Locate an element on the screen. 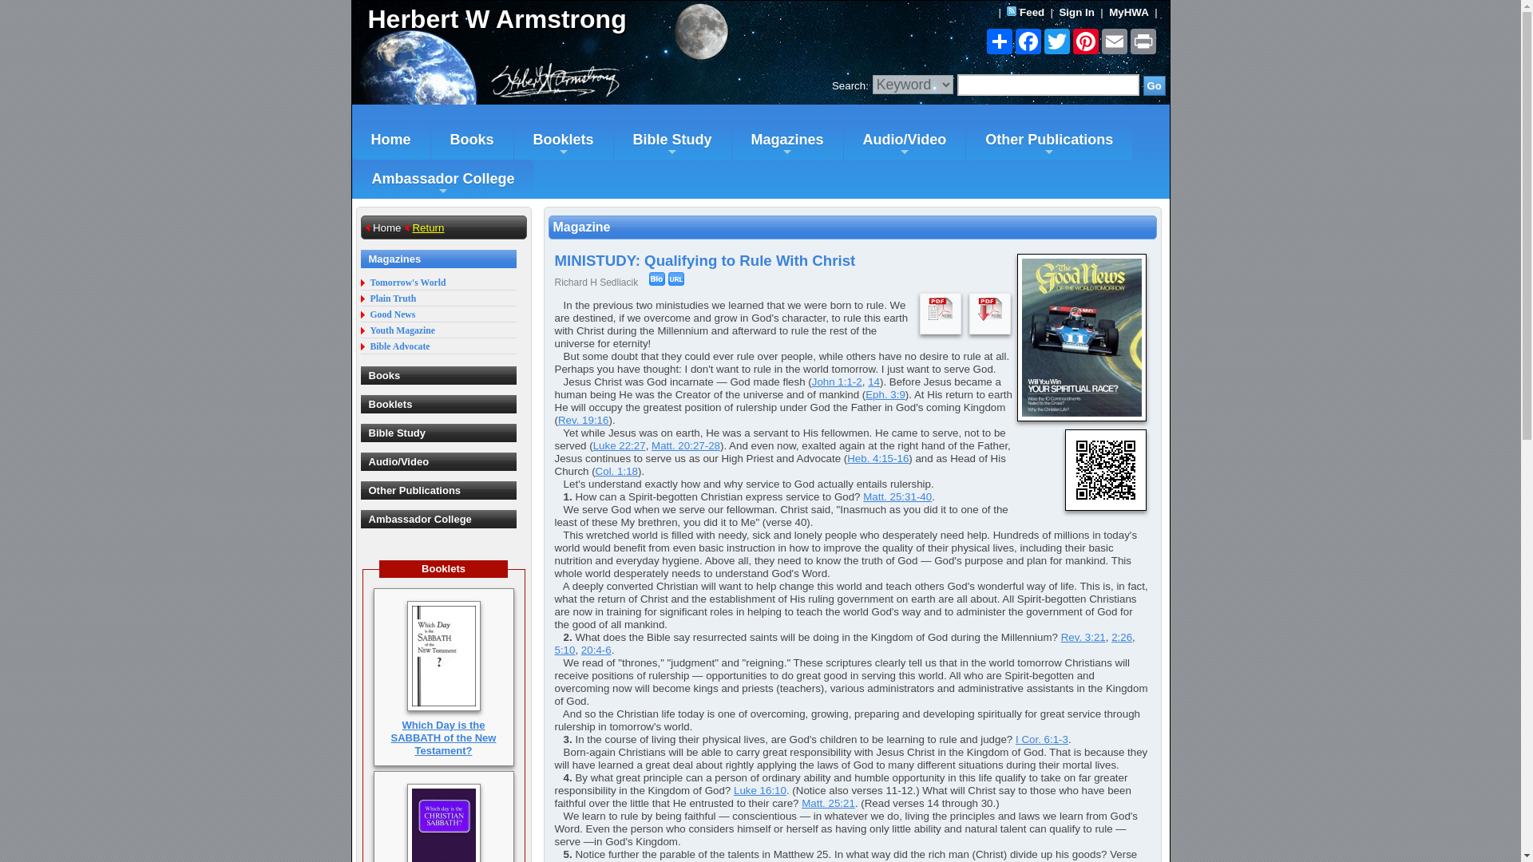 This screenshot has width=1533, height=862. Twitter is located at coordinates (1057, 42).